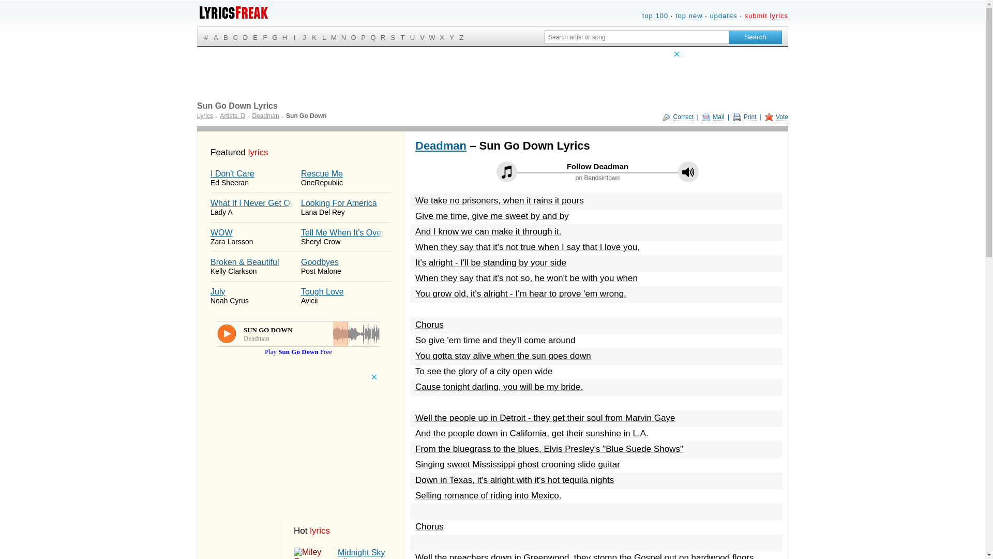 This screenshot has width=993, height=559. Describe the element at coordinates (345, 178) in the screenshot. I see `3rd party ad content` at that location.